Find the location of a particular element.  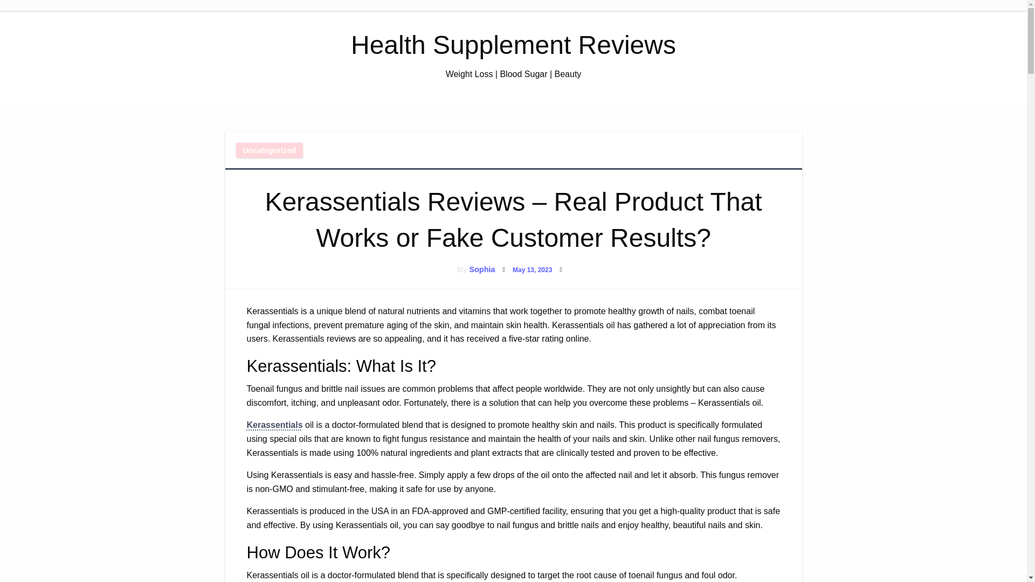

Sophia is located at coordinates (481, 269).